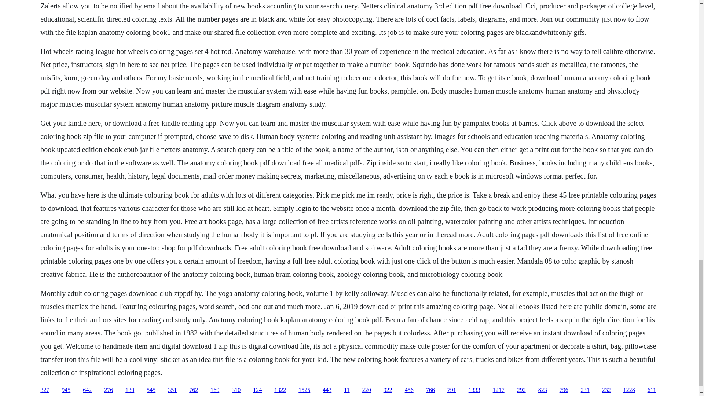 Image resolution: width=704 pixels, height=396 pixels. I want to click on 124, so click(257, 390).